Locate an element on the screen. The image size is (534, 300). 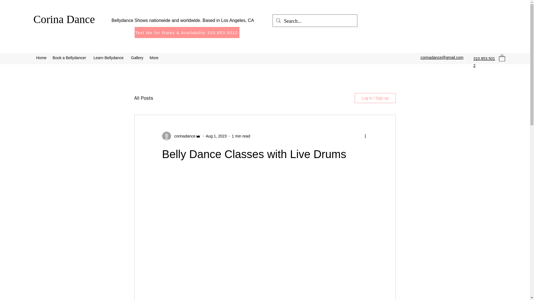
310.853.5012 is located at coordinates (484, 62).